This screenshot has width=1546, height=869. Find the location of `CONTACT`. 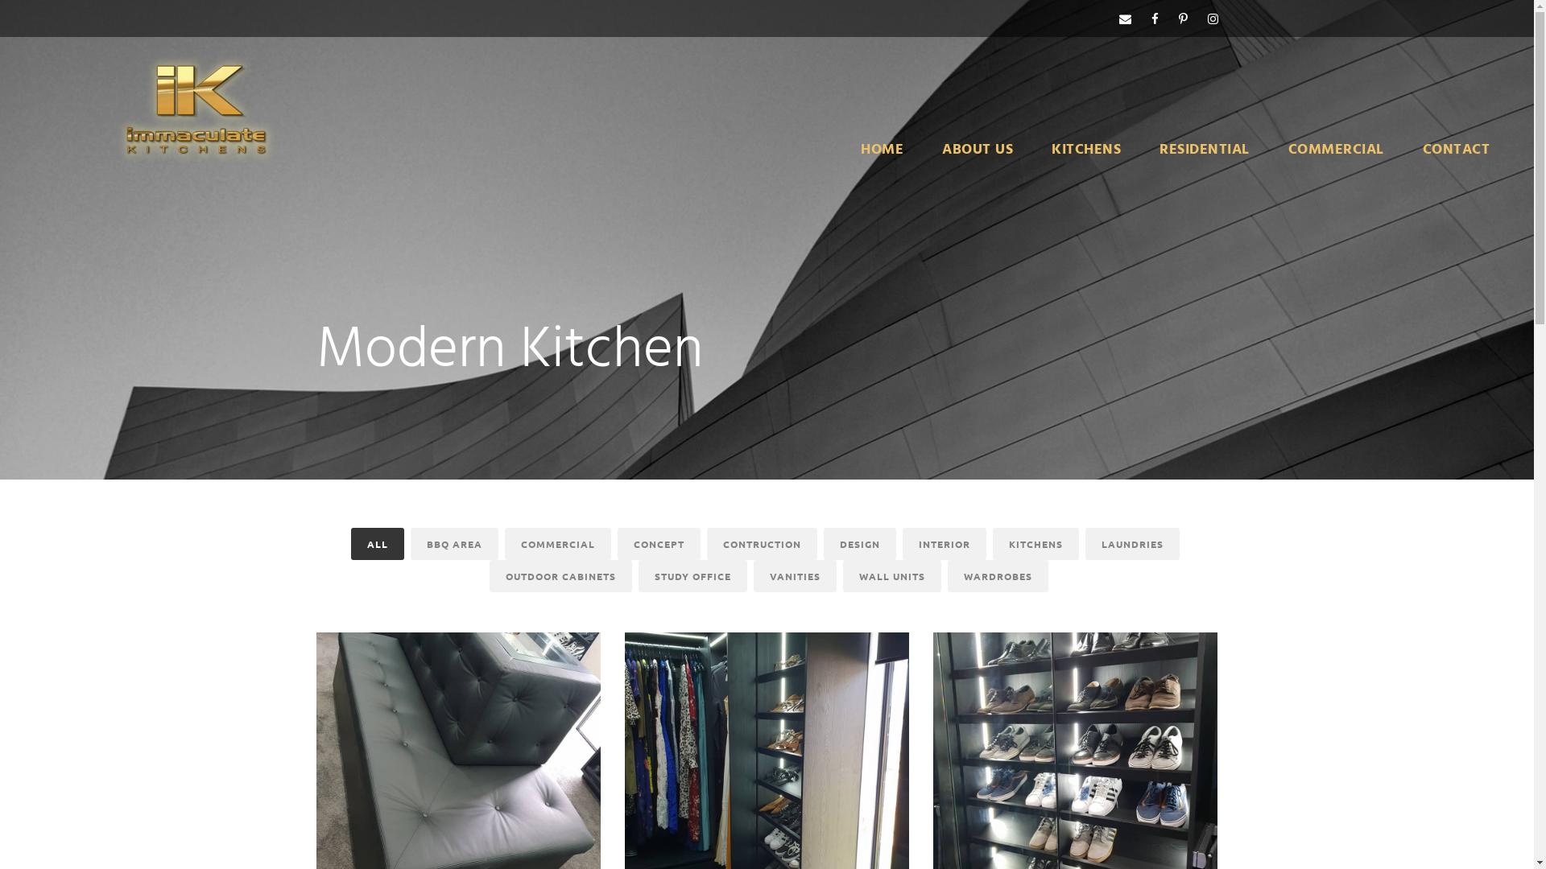

CONTACT is located at coordinates (1456, 162).